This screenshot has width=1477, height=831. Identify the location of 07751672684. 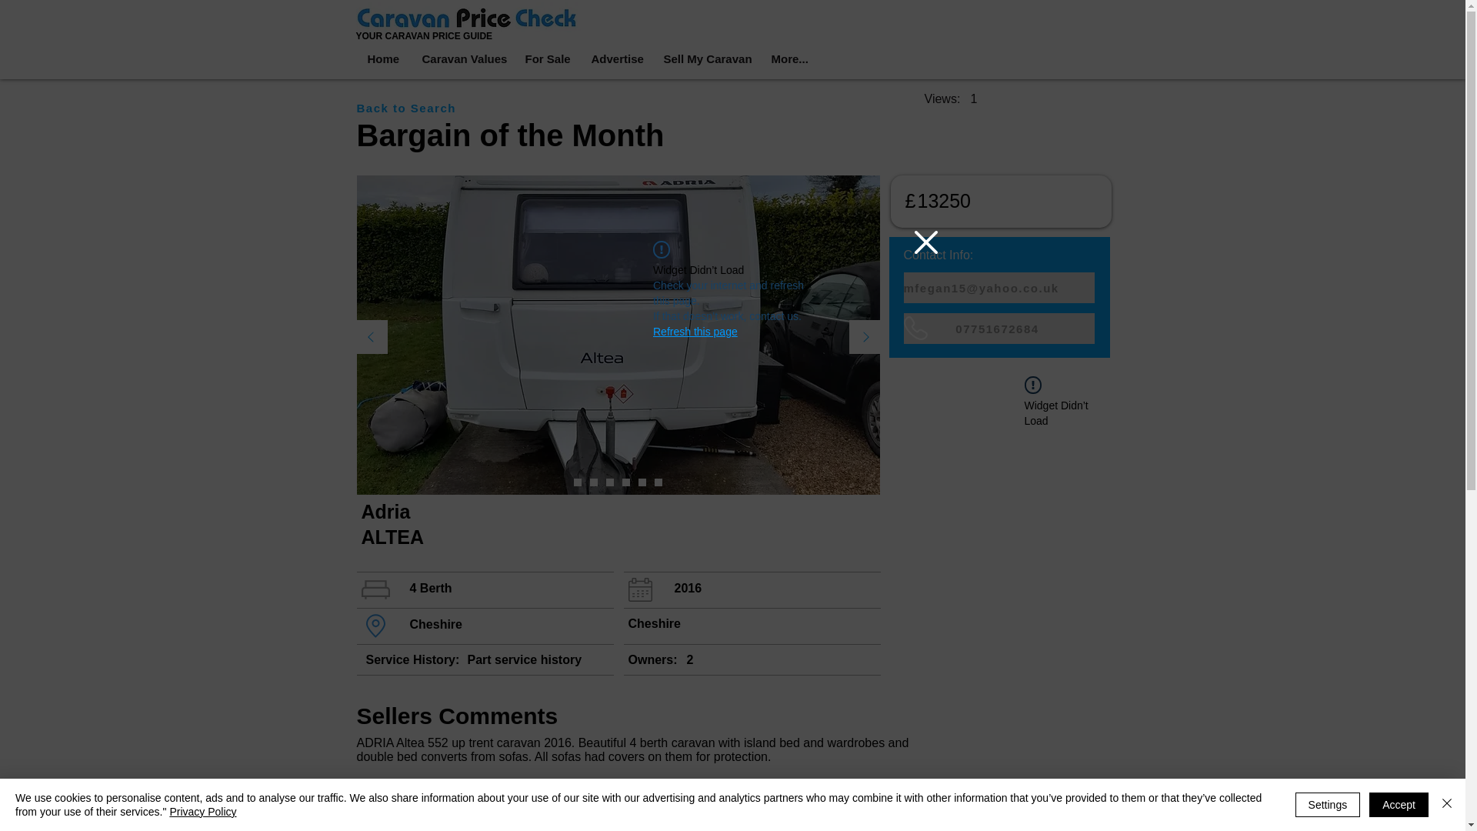
(999, 329).